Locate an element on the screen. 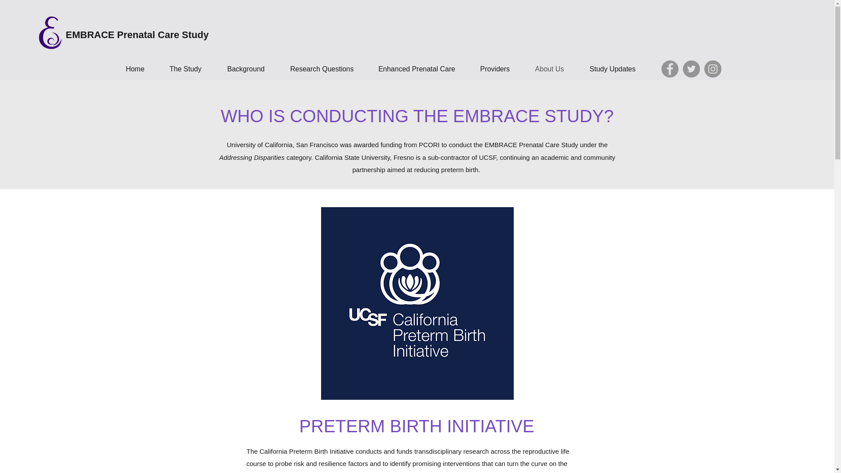  Providers is located at coordinates (495, 69).